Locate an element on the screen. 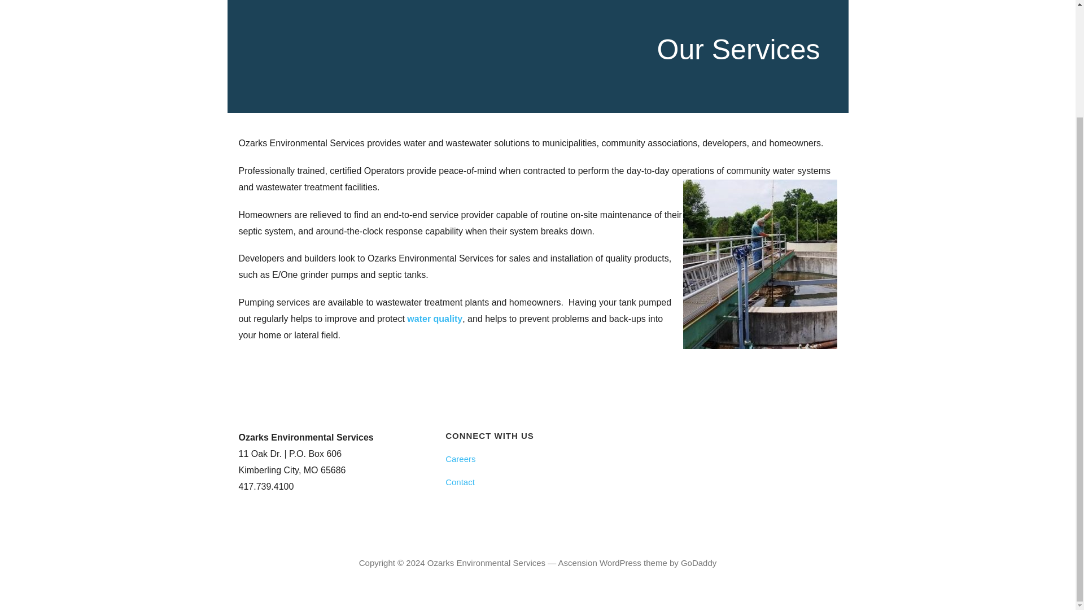 This screenshot has width=1084, height=610. Contact is located at coordinates (537, 481).